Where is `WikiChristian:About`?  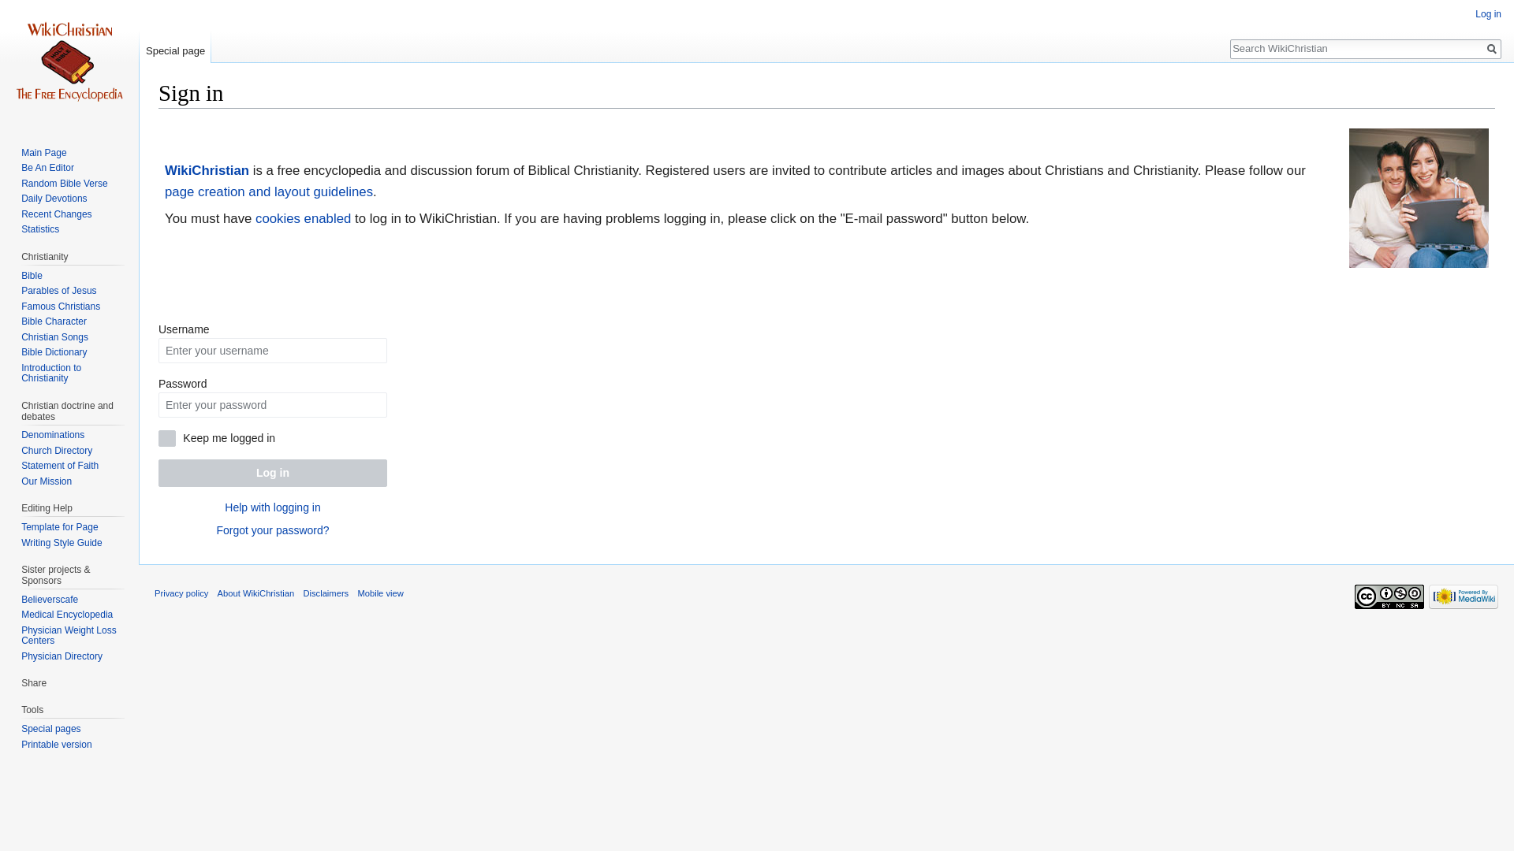 WikiChristian:About is located at coordinates (207, 170).